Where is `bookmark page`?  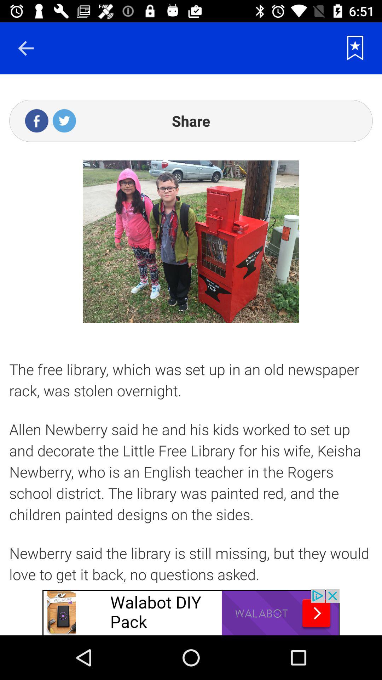 bookmark page is located at coordinates (355, 48).